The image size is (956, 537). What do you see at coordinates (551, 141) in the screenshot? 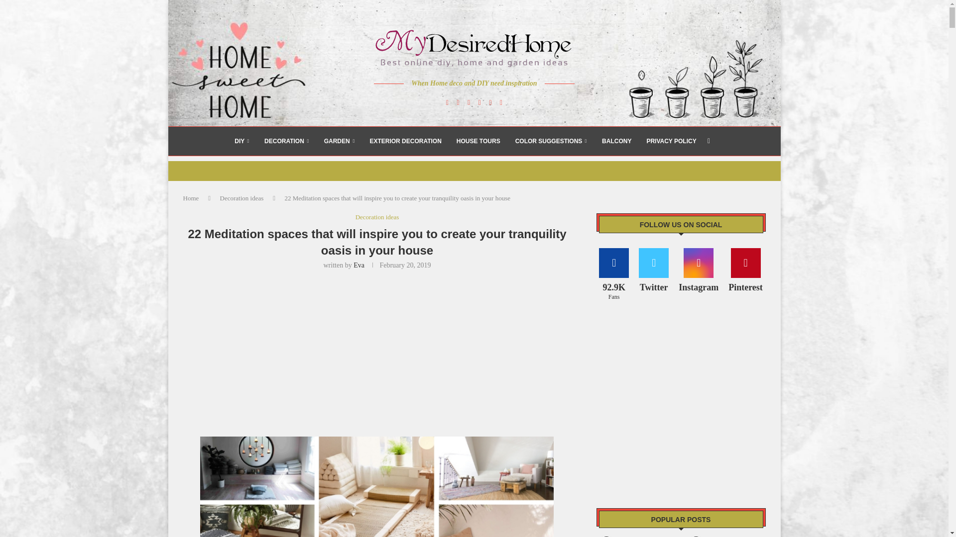
I see `COLOR SUGGESTIONS` at bounding box center [551, 141].